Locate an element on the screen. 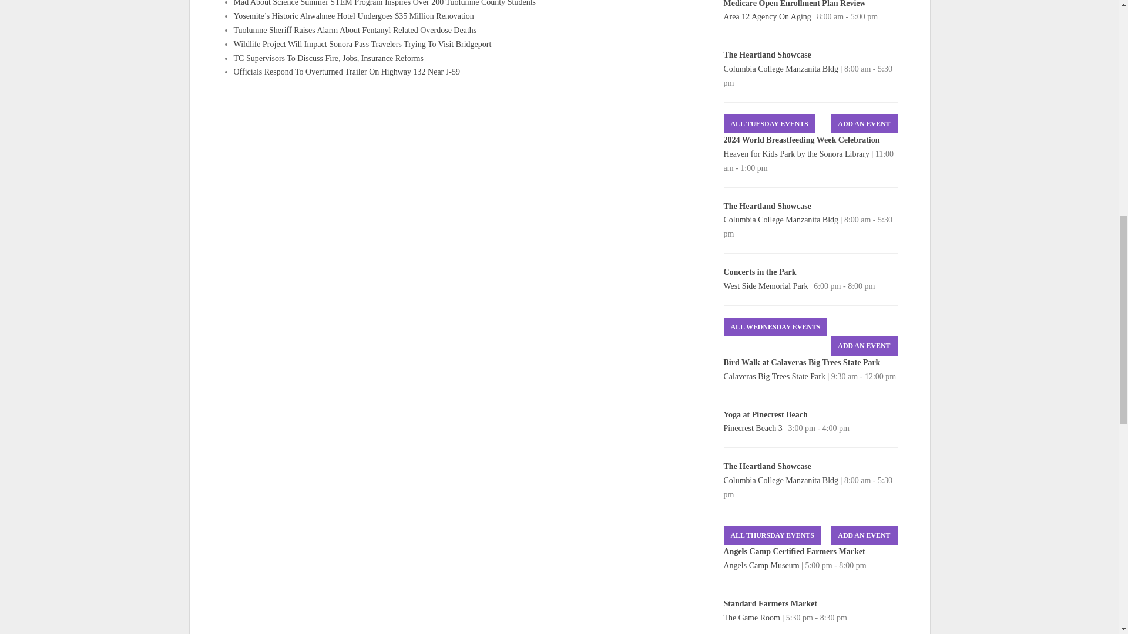 This screenshot has height=634, width=1128. Add An Event is located at coordinates (864, 124).